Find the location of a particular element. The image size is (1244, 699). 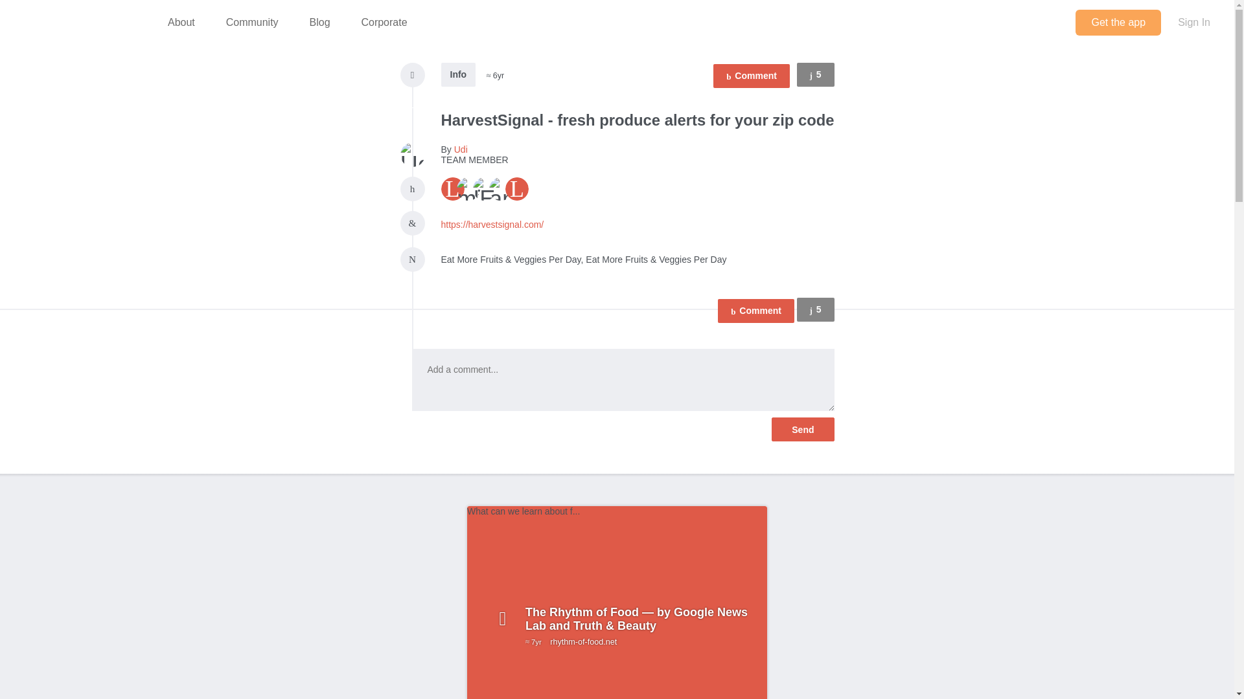

FOODSTAND is located at coordinates (816, 74).